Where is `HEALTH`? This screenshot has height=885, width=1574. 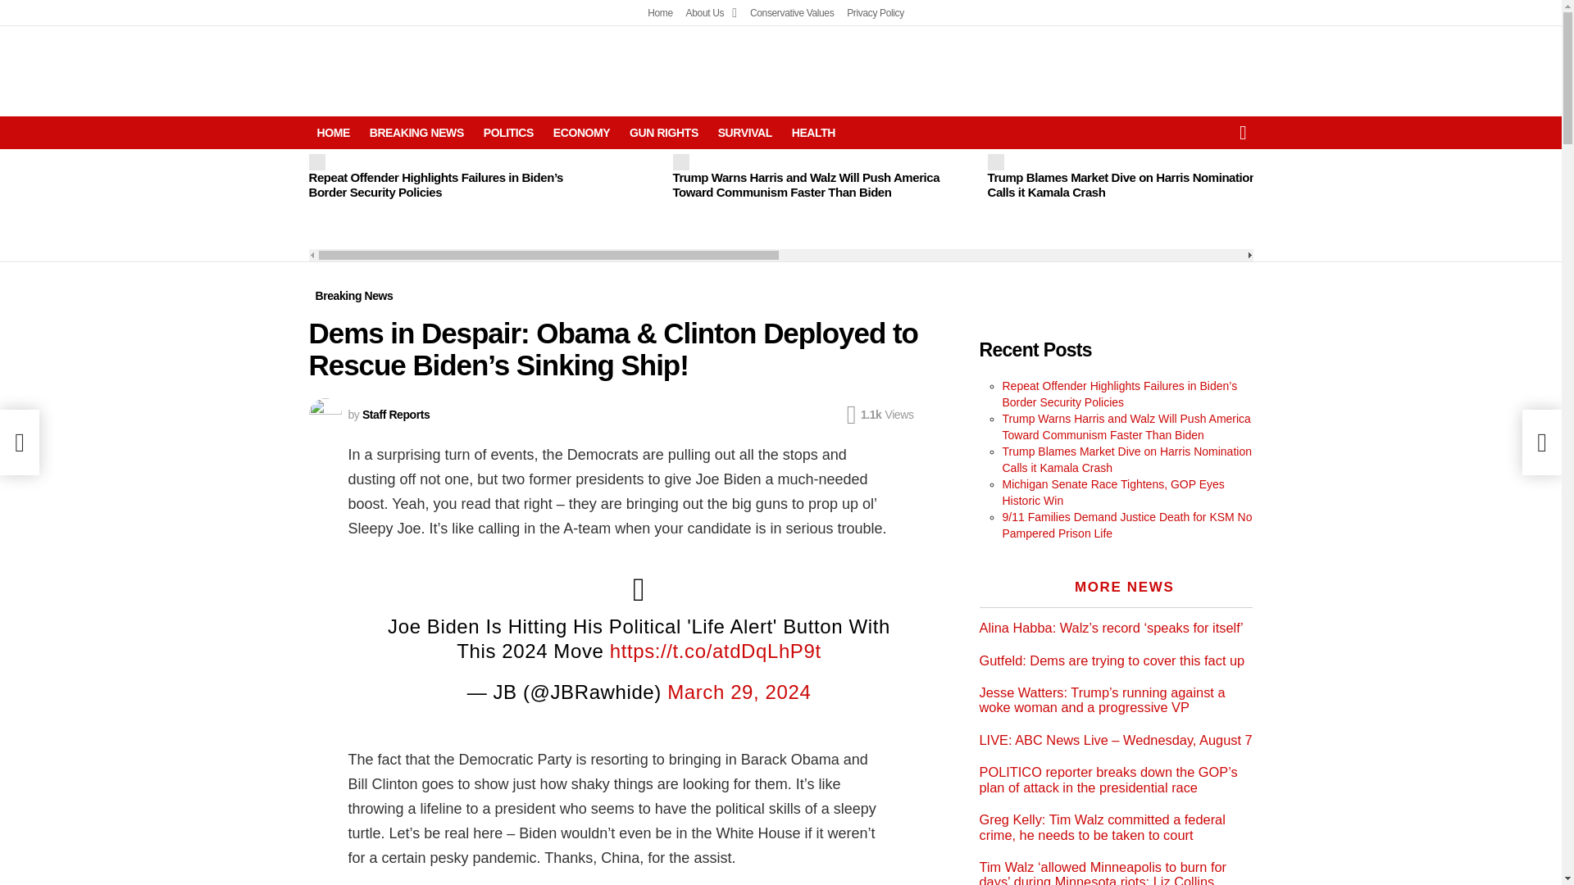 HEALTH is located at coordinates (813, 133).